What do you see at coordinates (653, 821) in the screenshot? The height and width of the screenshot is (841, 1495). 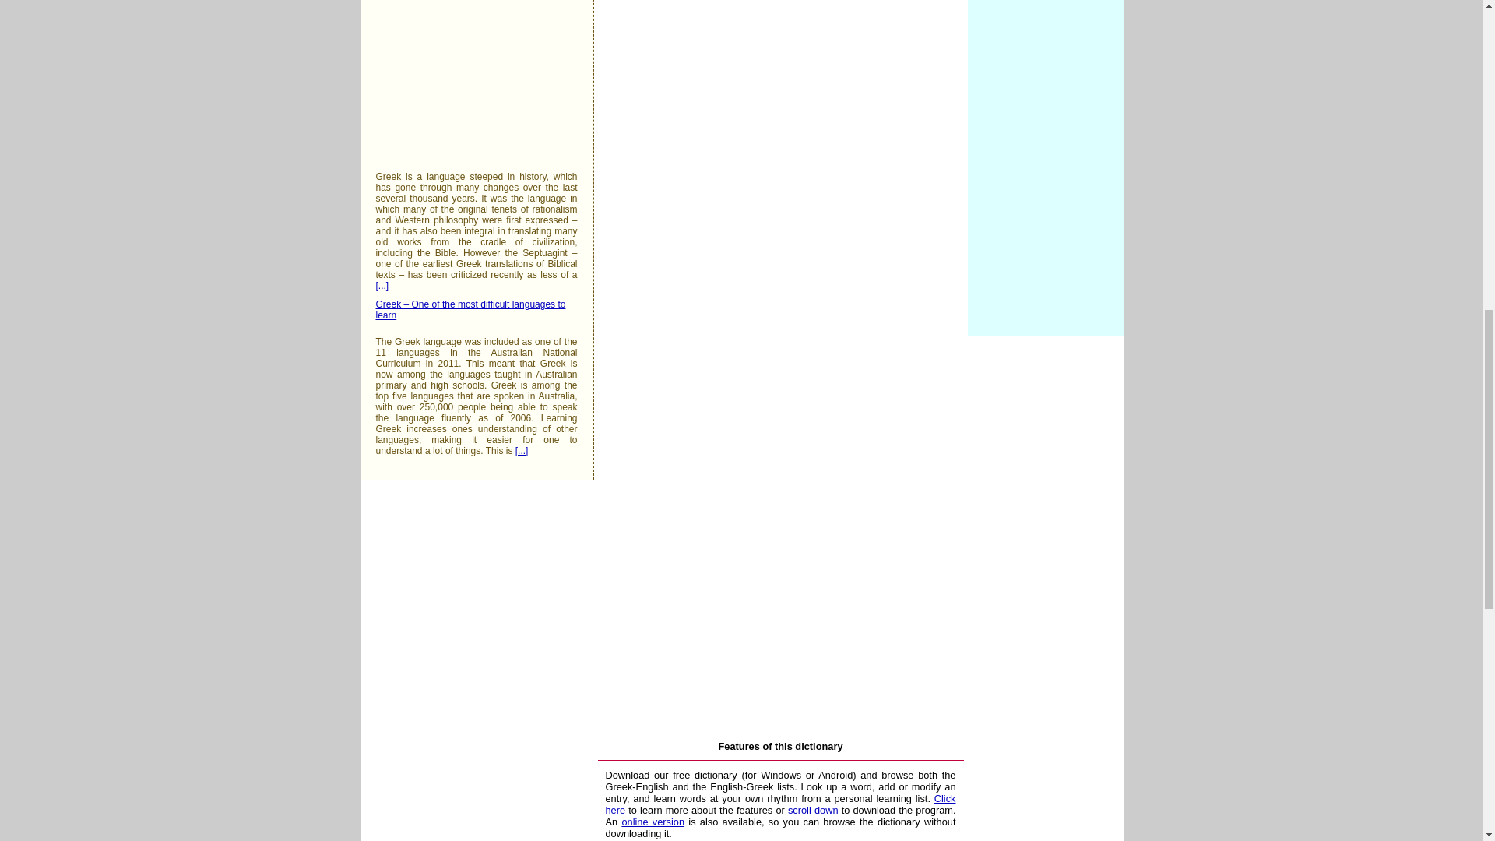 I see `online version` at bounding box center [653, 821].